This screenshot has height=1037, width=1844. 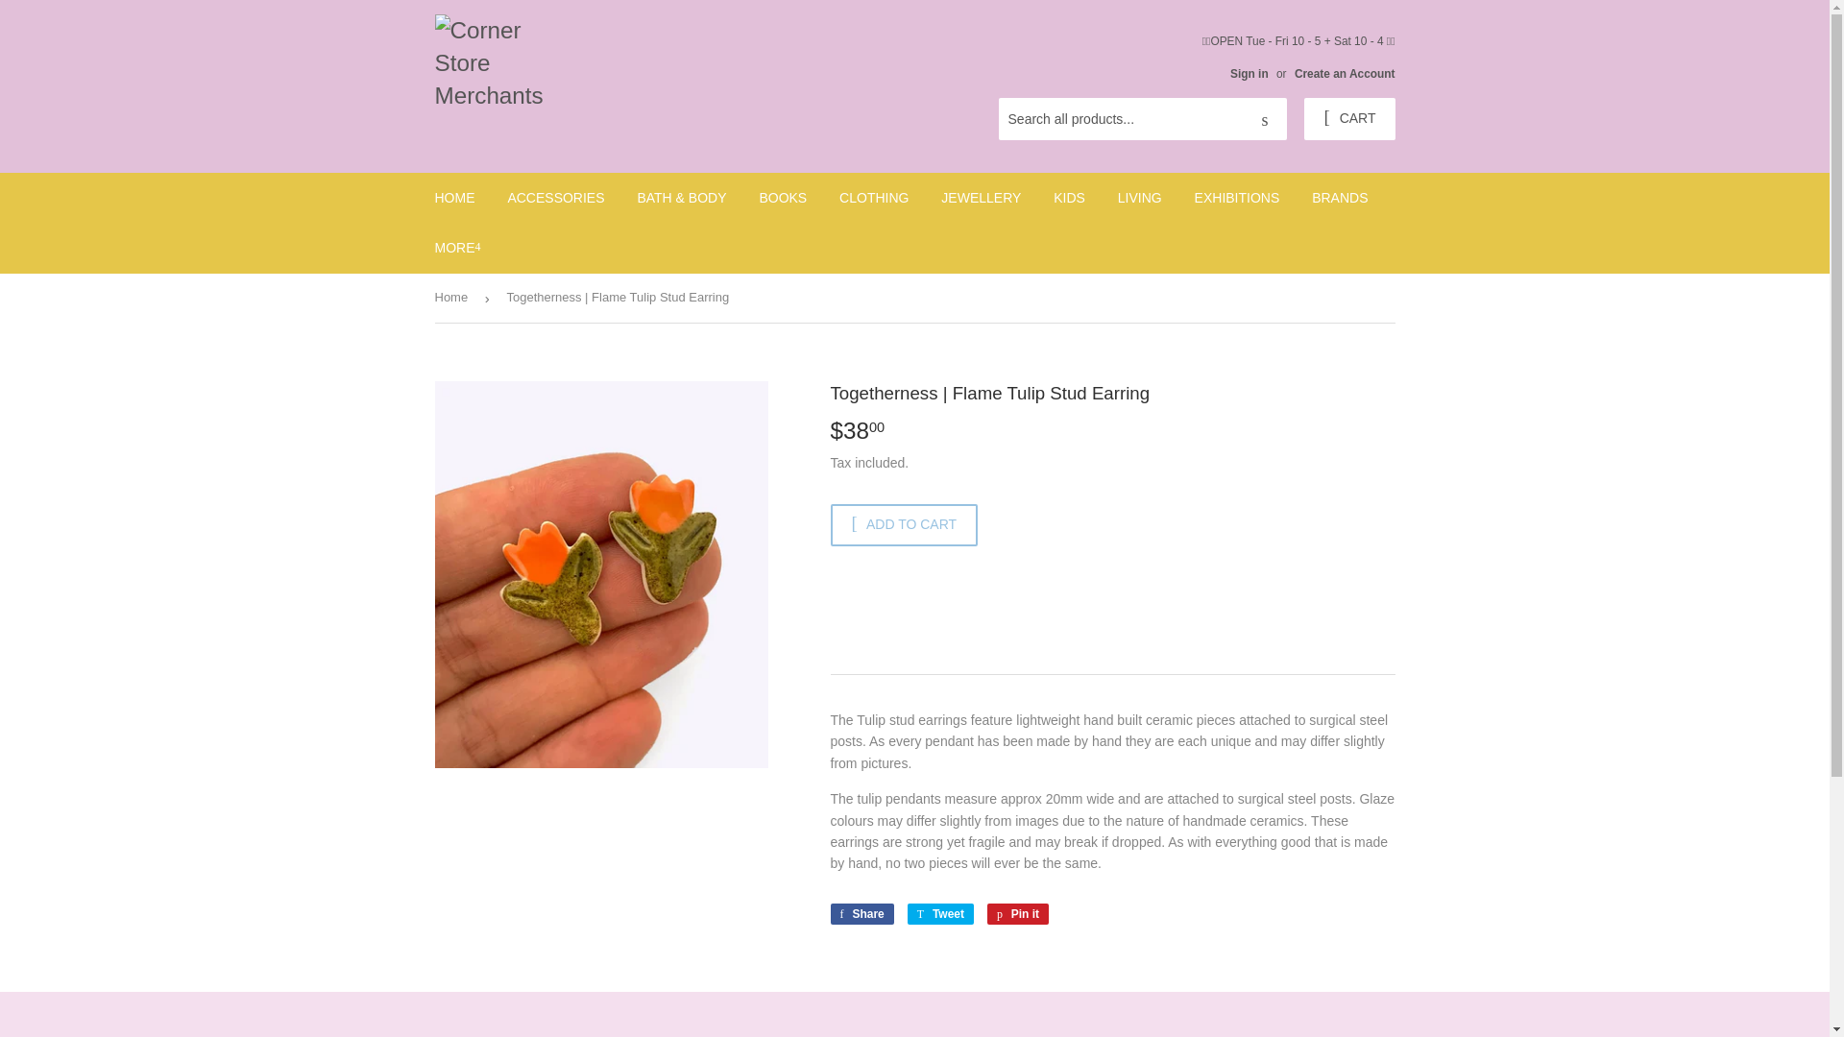 What do you see at coordinates (1139, 198) in the screenshot?
I see `LIVING` at bounding box center [1139, 198].